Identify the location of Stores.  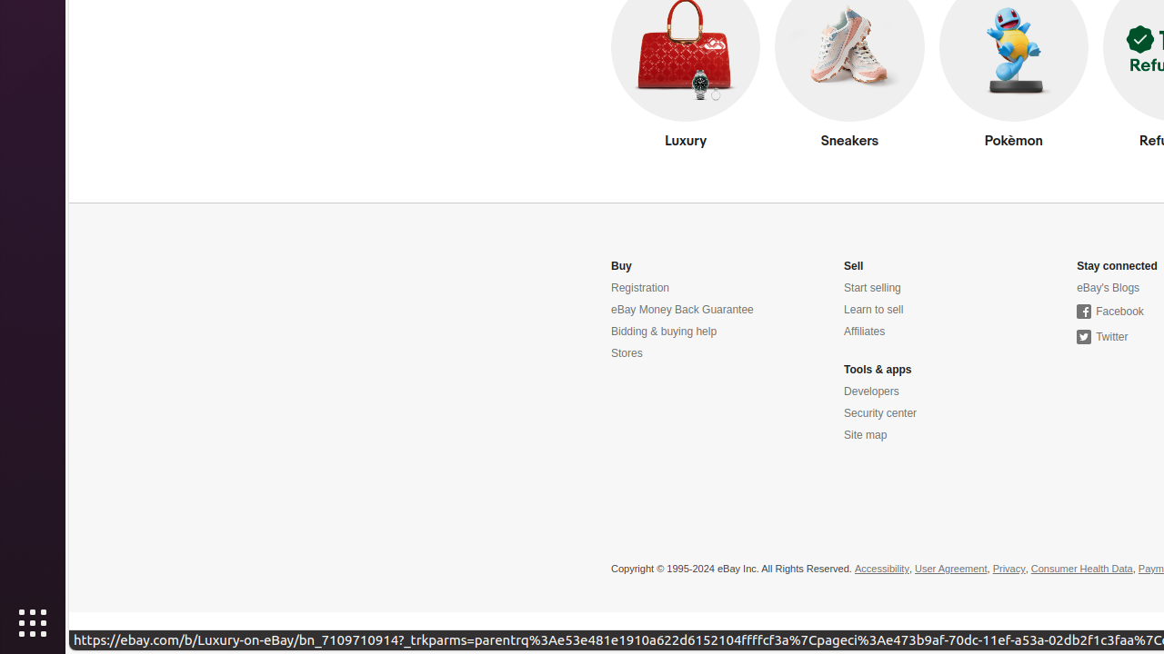
(627, 354).